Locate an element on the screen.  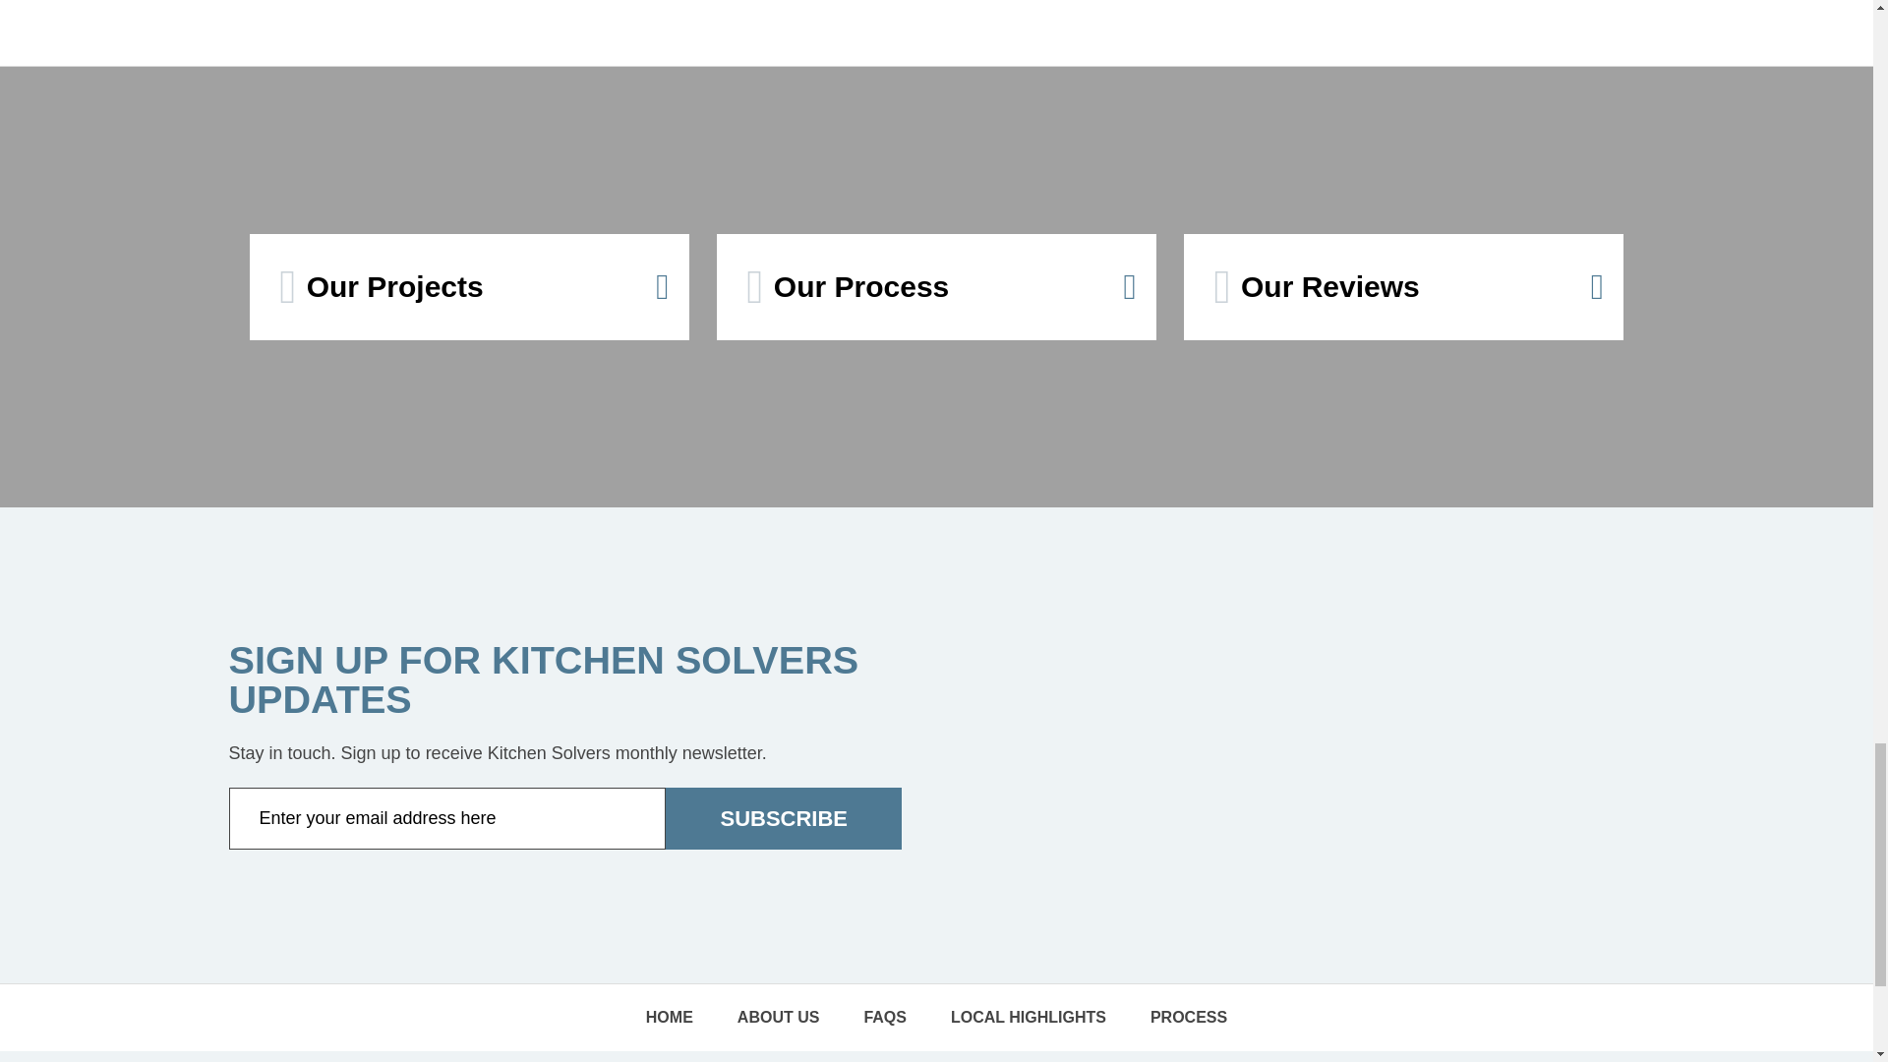
FAQS is located at coordinates (885, 1018).